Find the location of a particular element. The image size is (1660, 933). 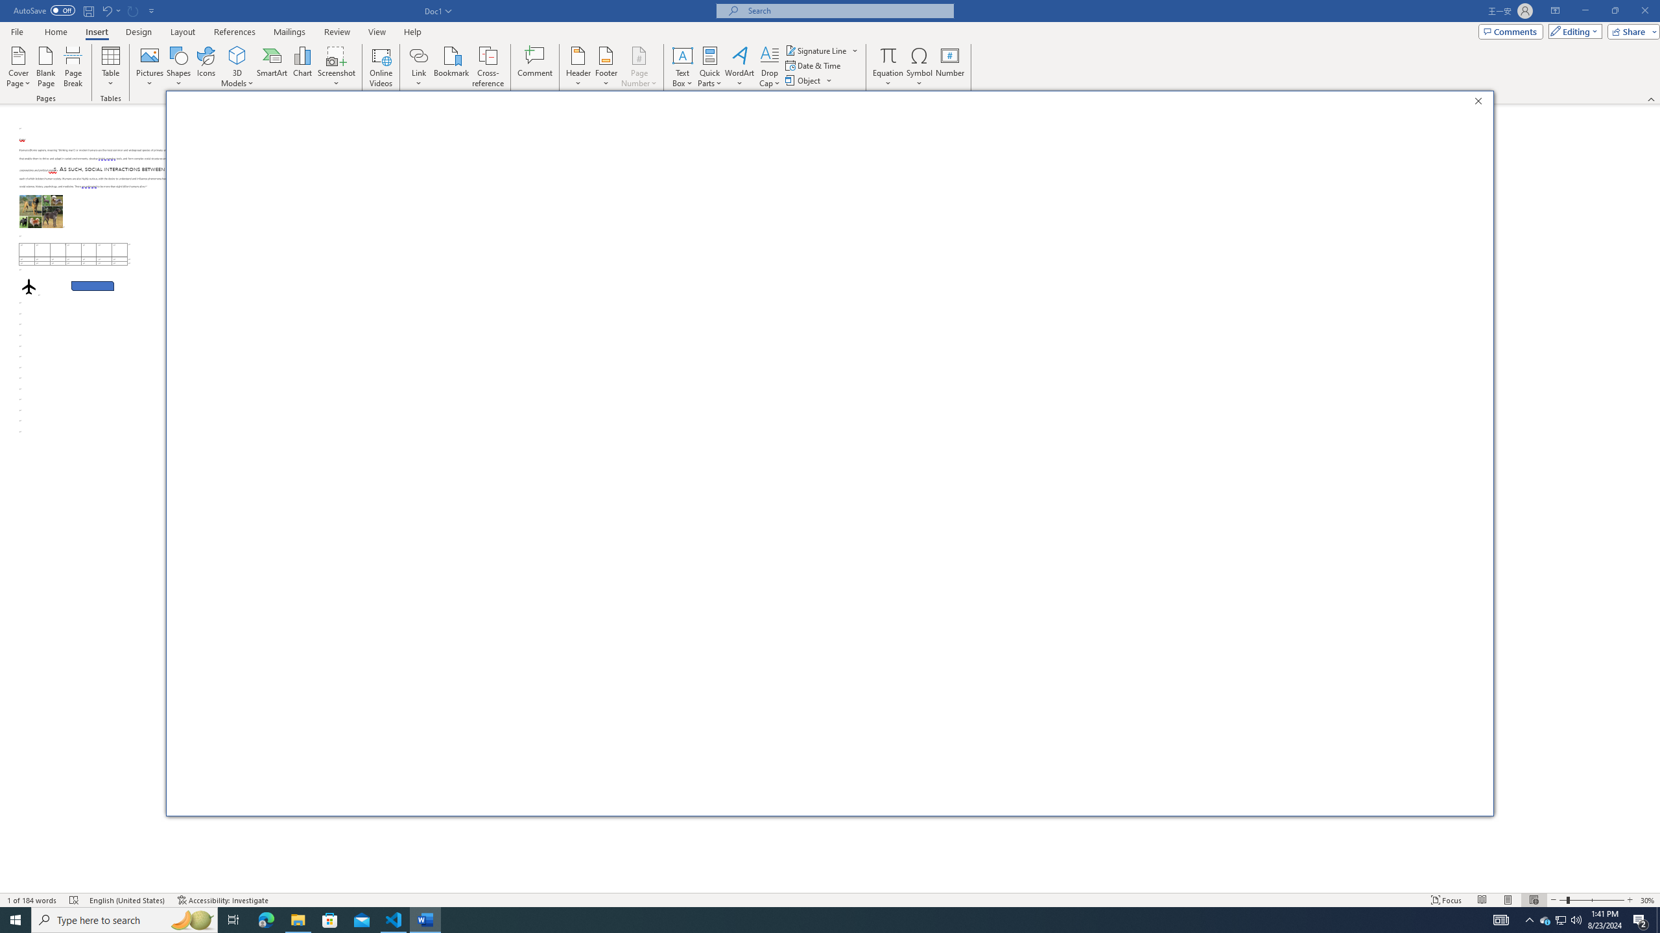

Link is located at coordinates (419, 67).